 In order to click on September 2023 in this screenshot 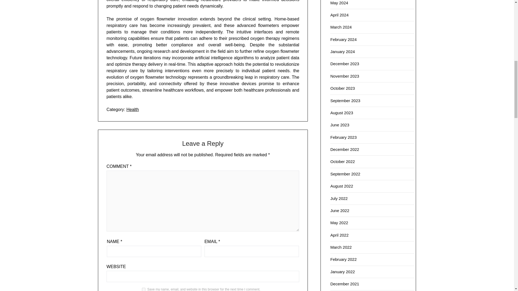, I will do `click(345, 101)`.